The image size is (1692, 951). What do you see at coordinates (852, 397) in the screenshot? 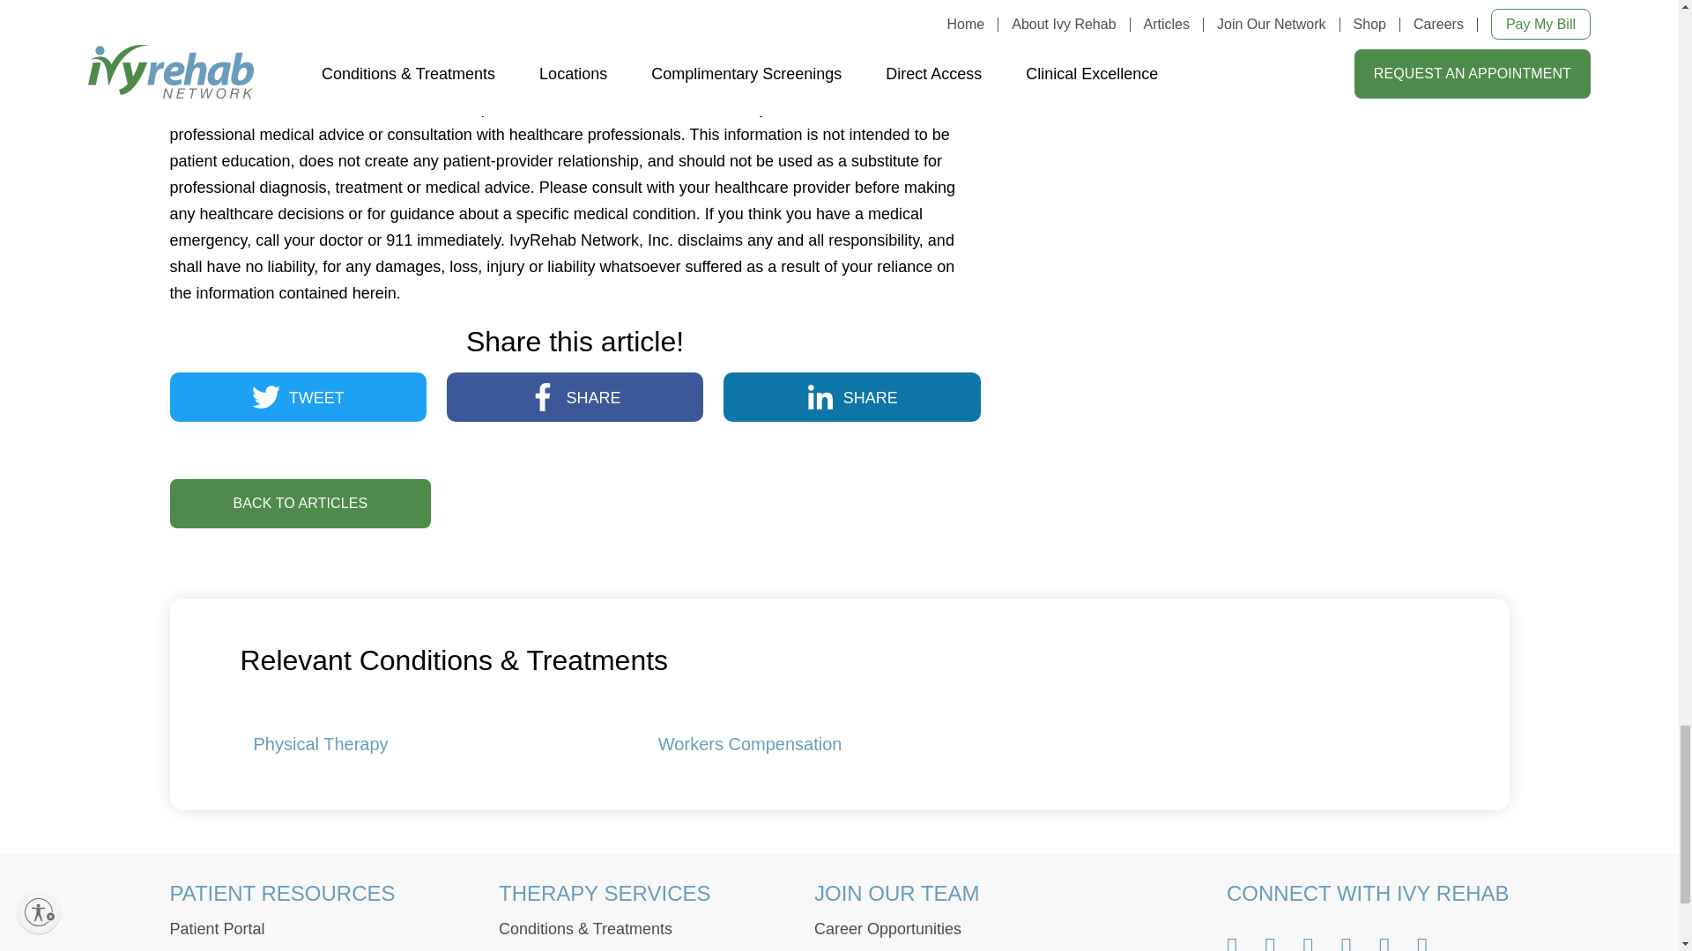
I see `LINKEDIN SHARE` at bounding box center [852, 397].